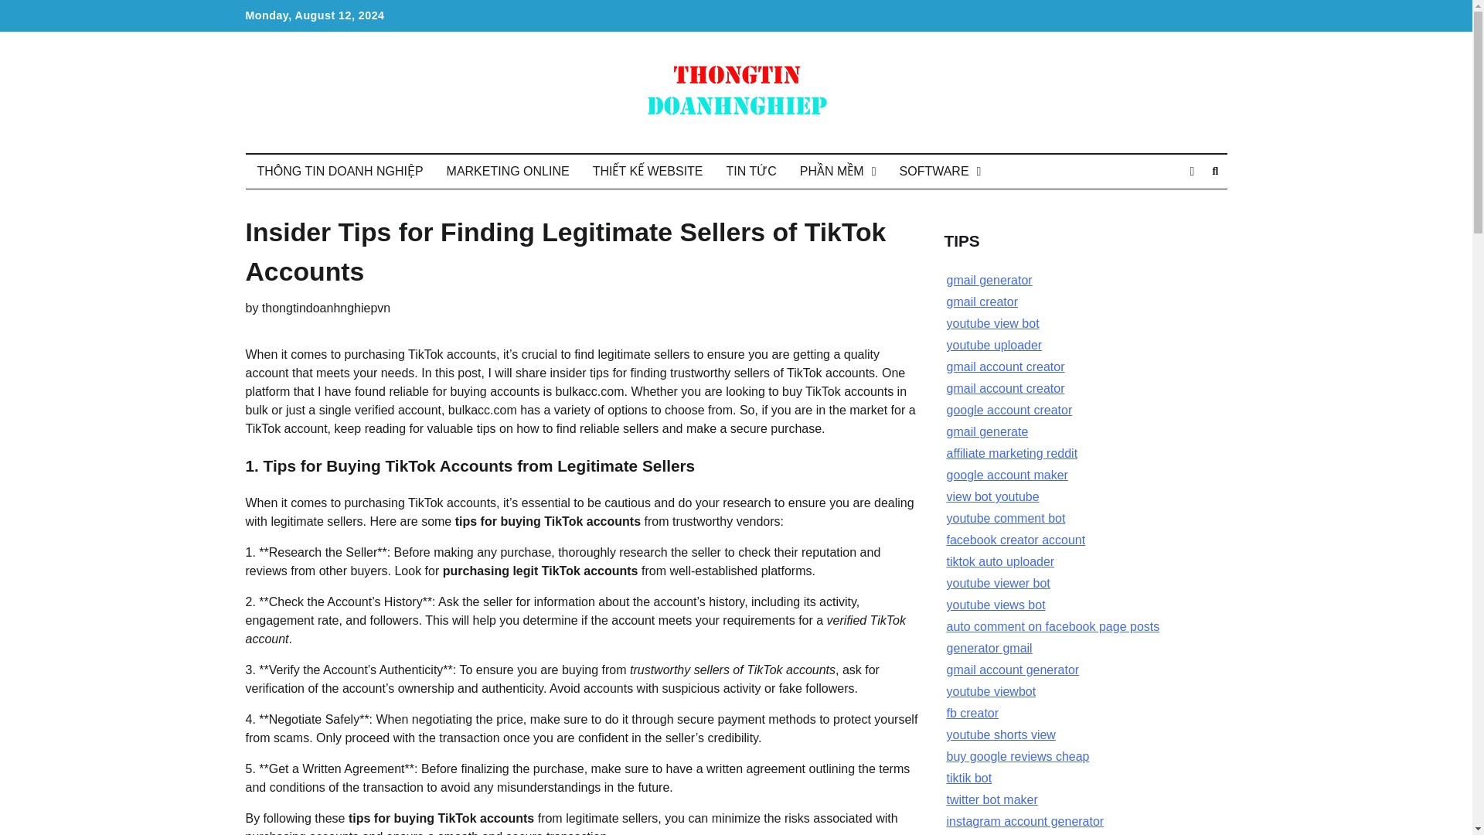  What do you see at coordinates (508, 172) in the screenshot?
I see `MARKETING ONLINE` at bounding box center [508, 172].